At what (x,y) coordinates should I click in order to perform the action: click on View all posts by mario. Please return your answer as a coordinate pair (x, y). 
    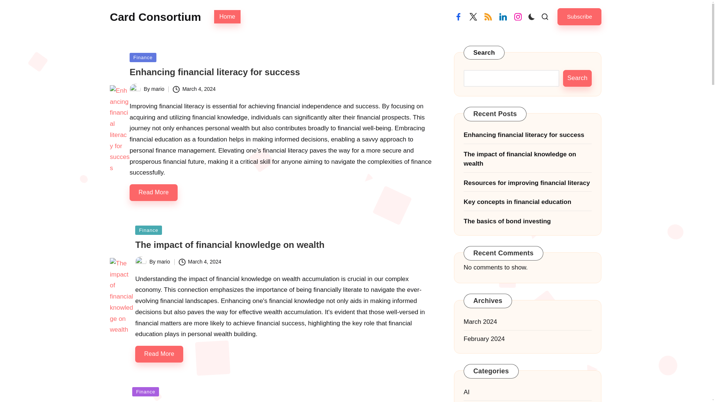
    Looking at the image, I should click on (163, 261).